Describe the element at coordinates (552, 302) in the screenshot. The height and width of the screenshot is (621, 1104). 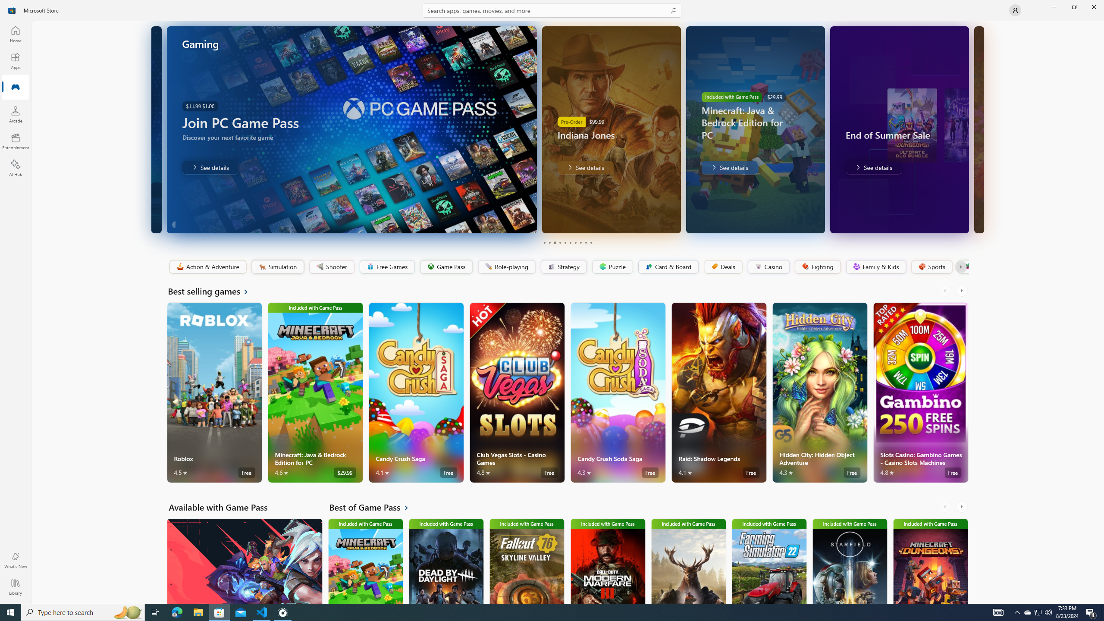
I see `AutomationID: NavigationControl` at that location.